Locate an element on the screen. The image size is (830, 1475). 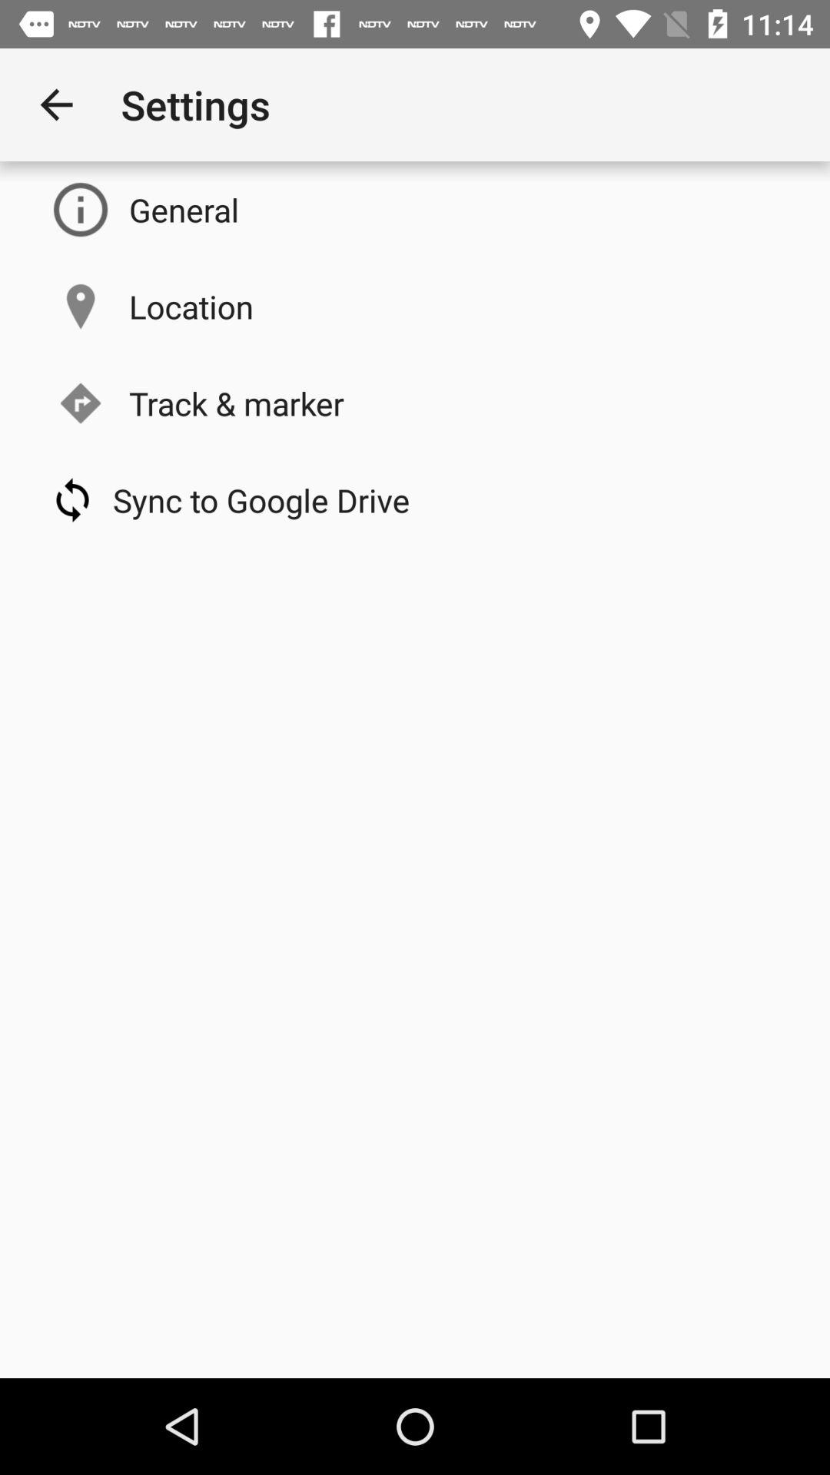
turn off location item is located at coordinates (191, 306).